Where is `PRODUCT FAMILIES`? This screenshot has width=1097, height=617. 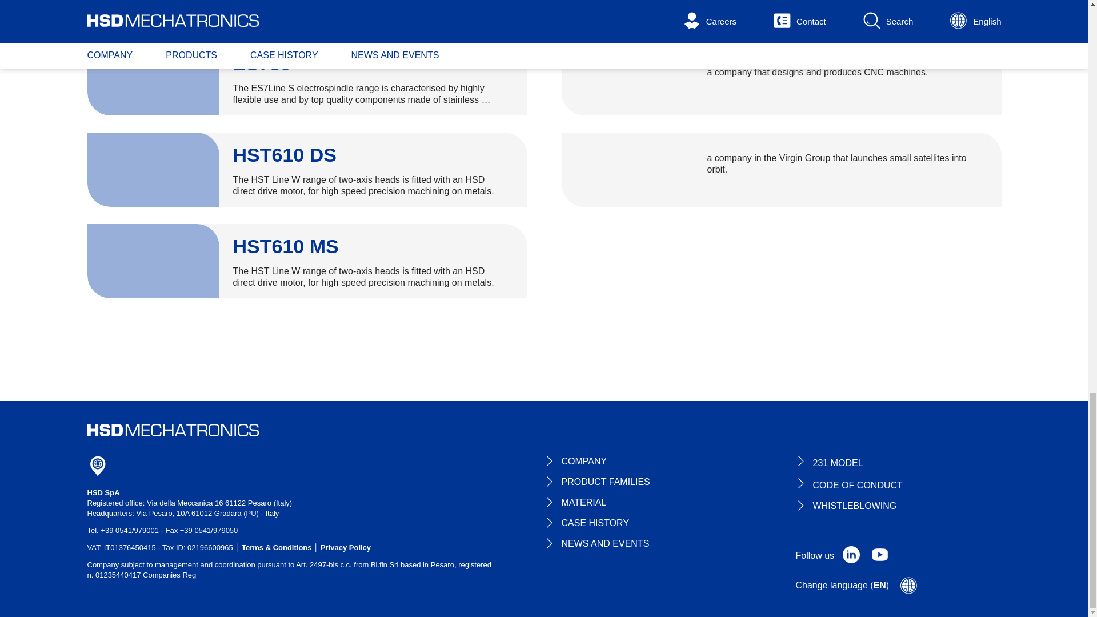
PRODUCT FAMILIES is located at coordinates (596, 482).